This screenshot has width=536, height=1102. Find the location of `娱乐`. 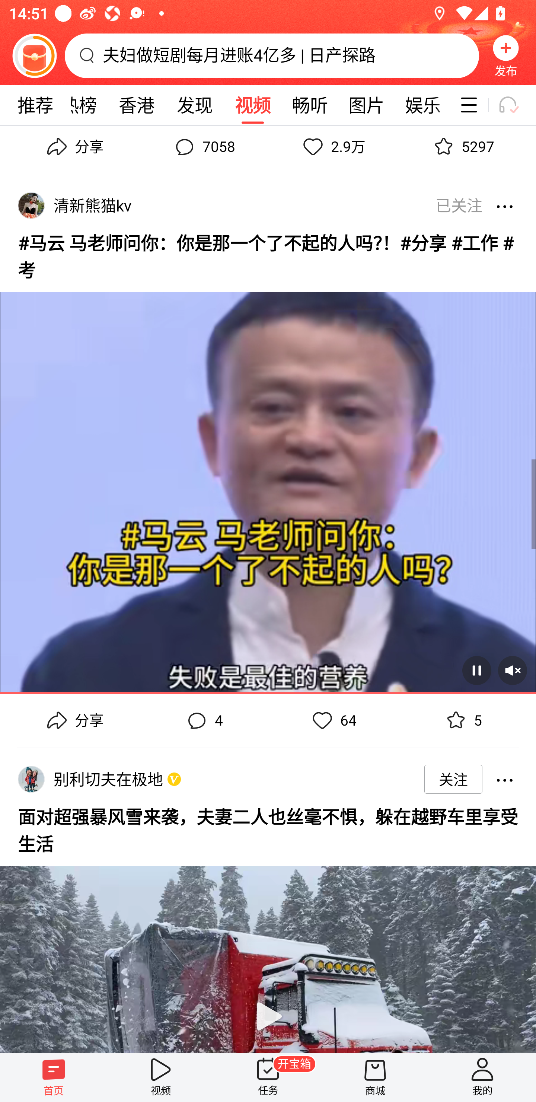

娱乐 is located at coordinates (423, 105).